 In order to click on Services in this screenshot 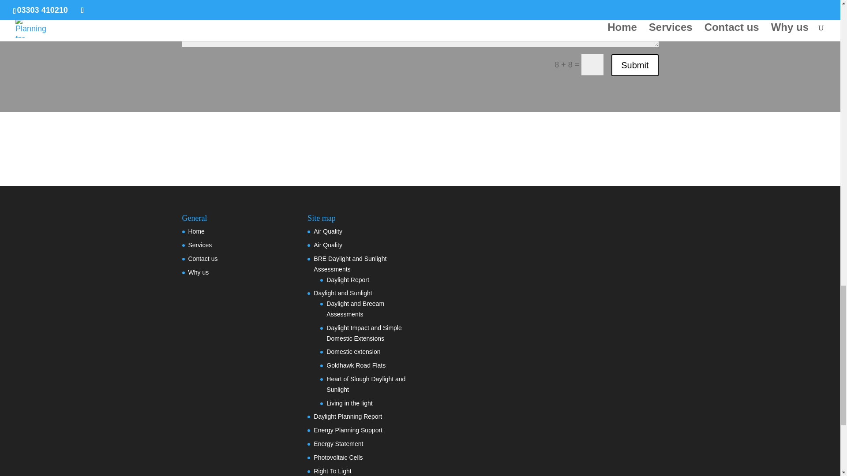, I will do `click(200, 245)`.